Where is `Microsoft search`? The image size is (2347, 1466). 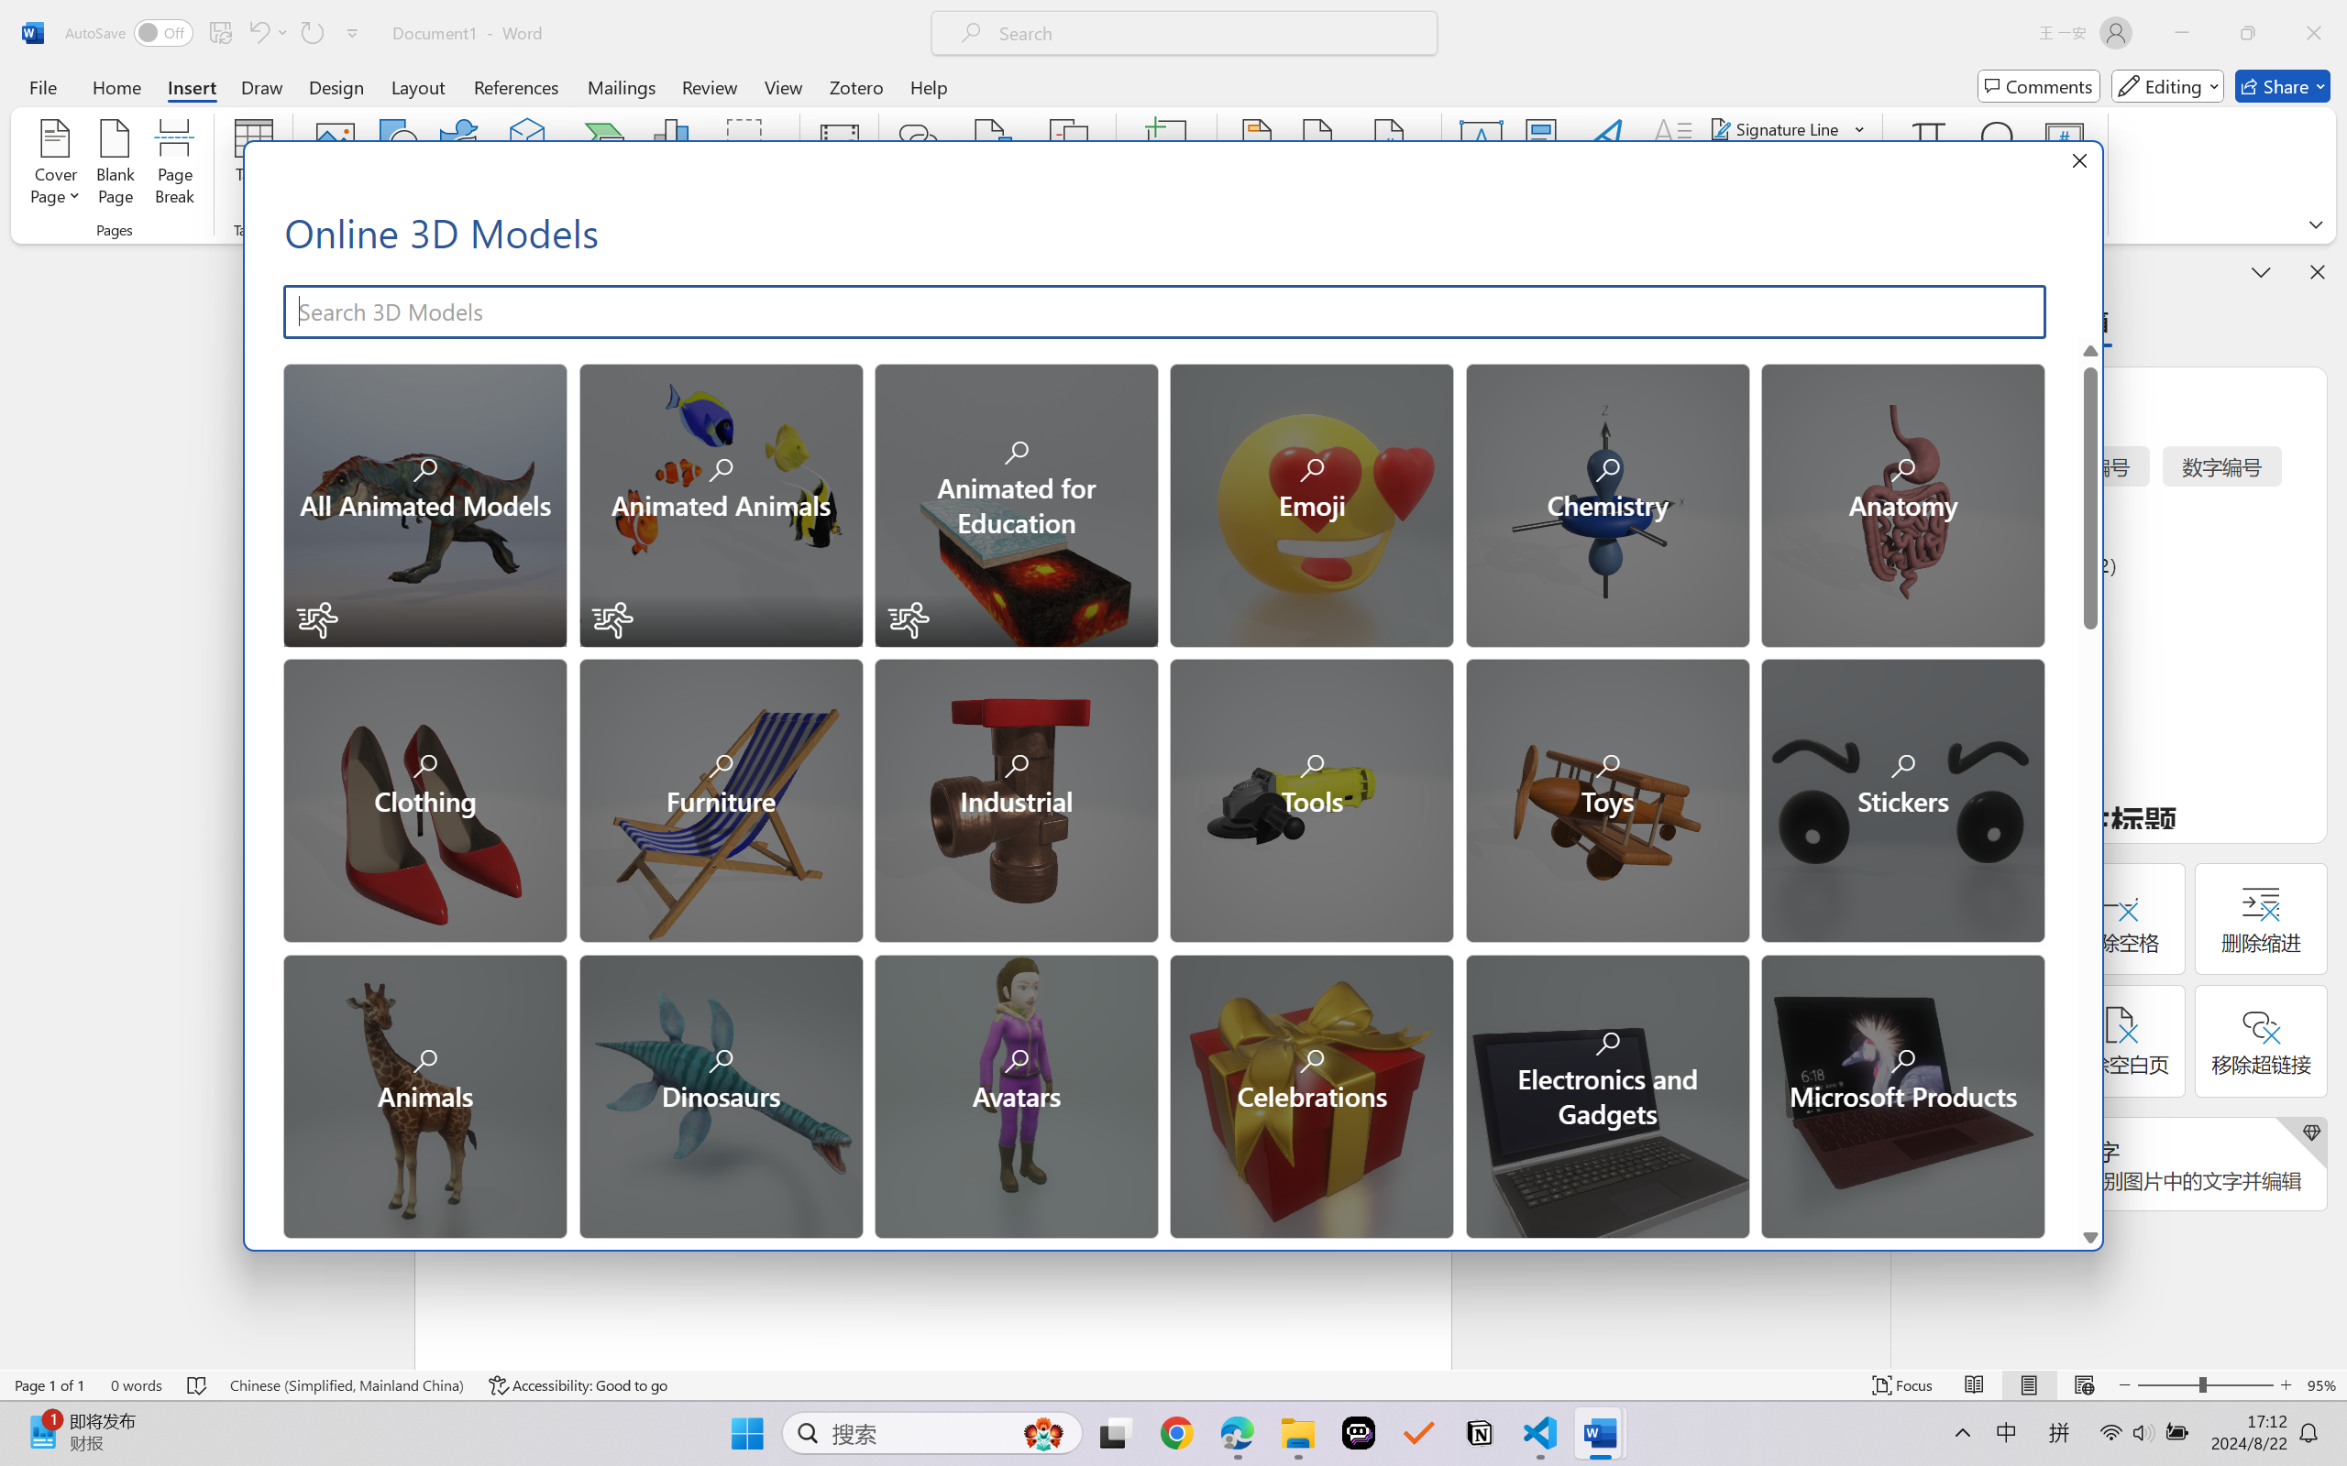 Microsoft search is located at coordinates (1208, 33).